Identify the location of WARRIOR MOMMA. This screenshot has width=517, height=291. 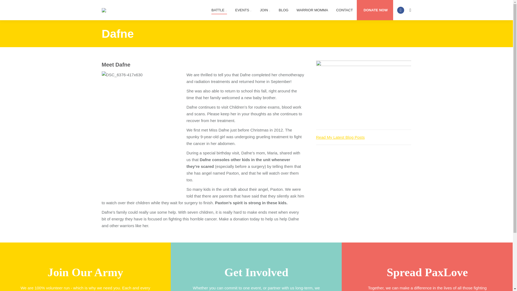
(312, 10).